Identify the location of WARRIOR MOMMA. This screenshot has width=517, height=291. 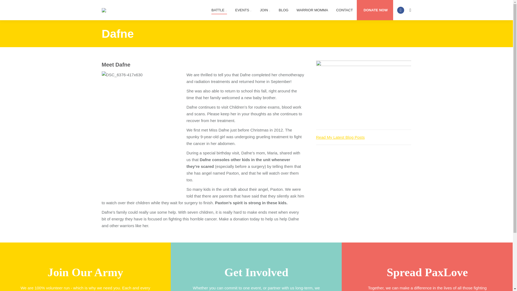
(312, 10).